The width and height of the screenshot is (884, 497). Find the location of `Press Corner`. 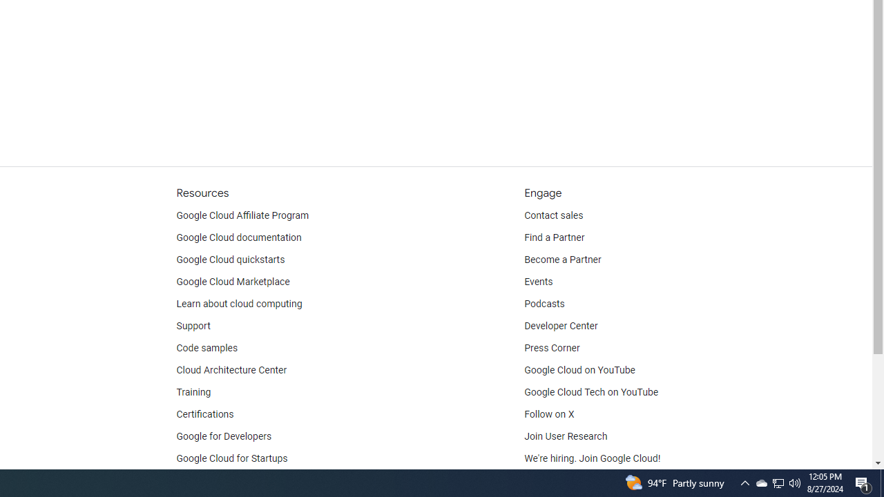

Press Corner is located at coordinates (552, 348).